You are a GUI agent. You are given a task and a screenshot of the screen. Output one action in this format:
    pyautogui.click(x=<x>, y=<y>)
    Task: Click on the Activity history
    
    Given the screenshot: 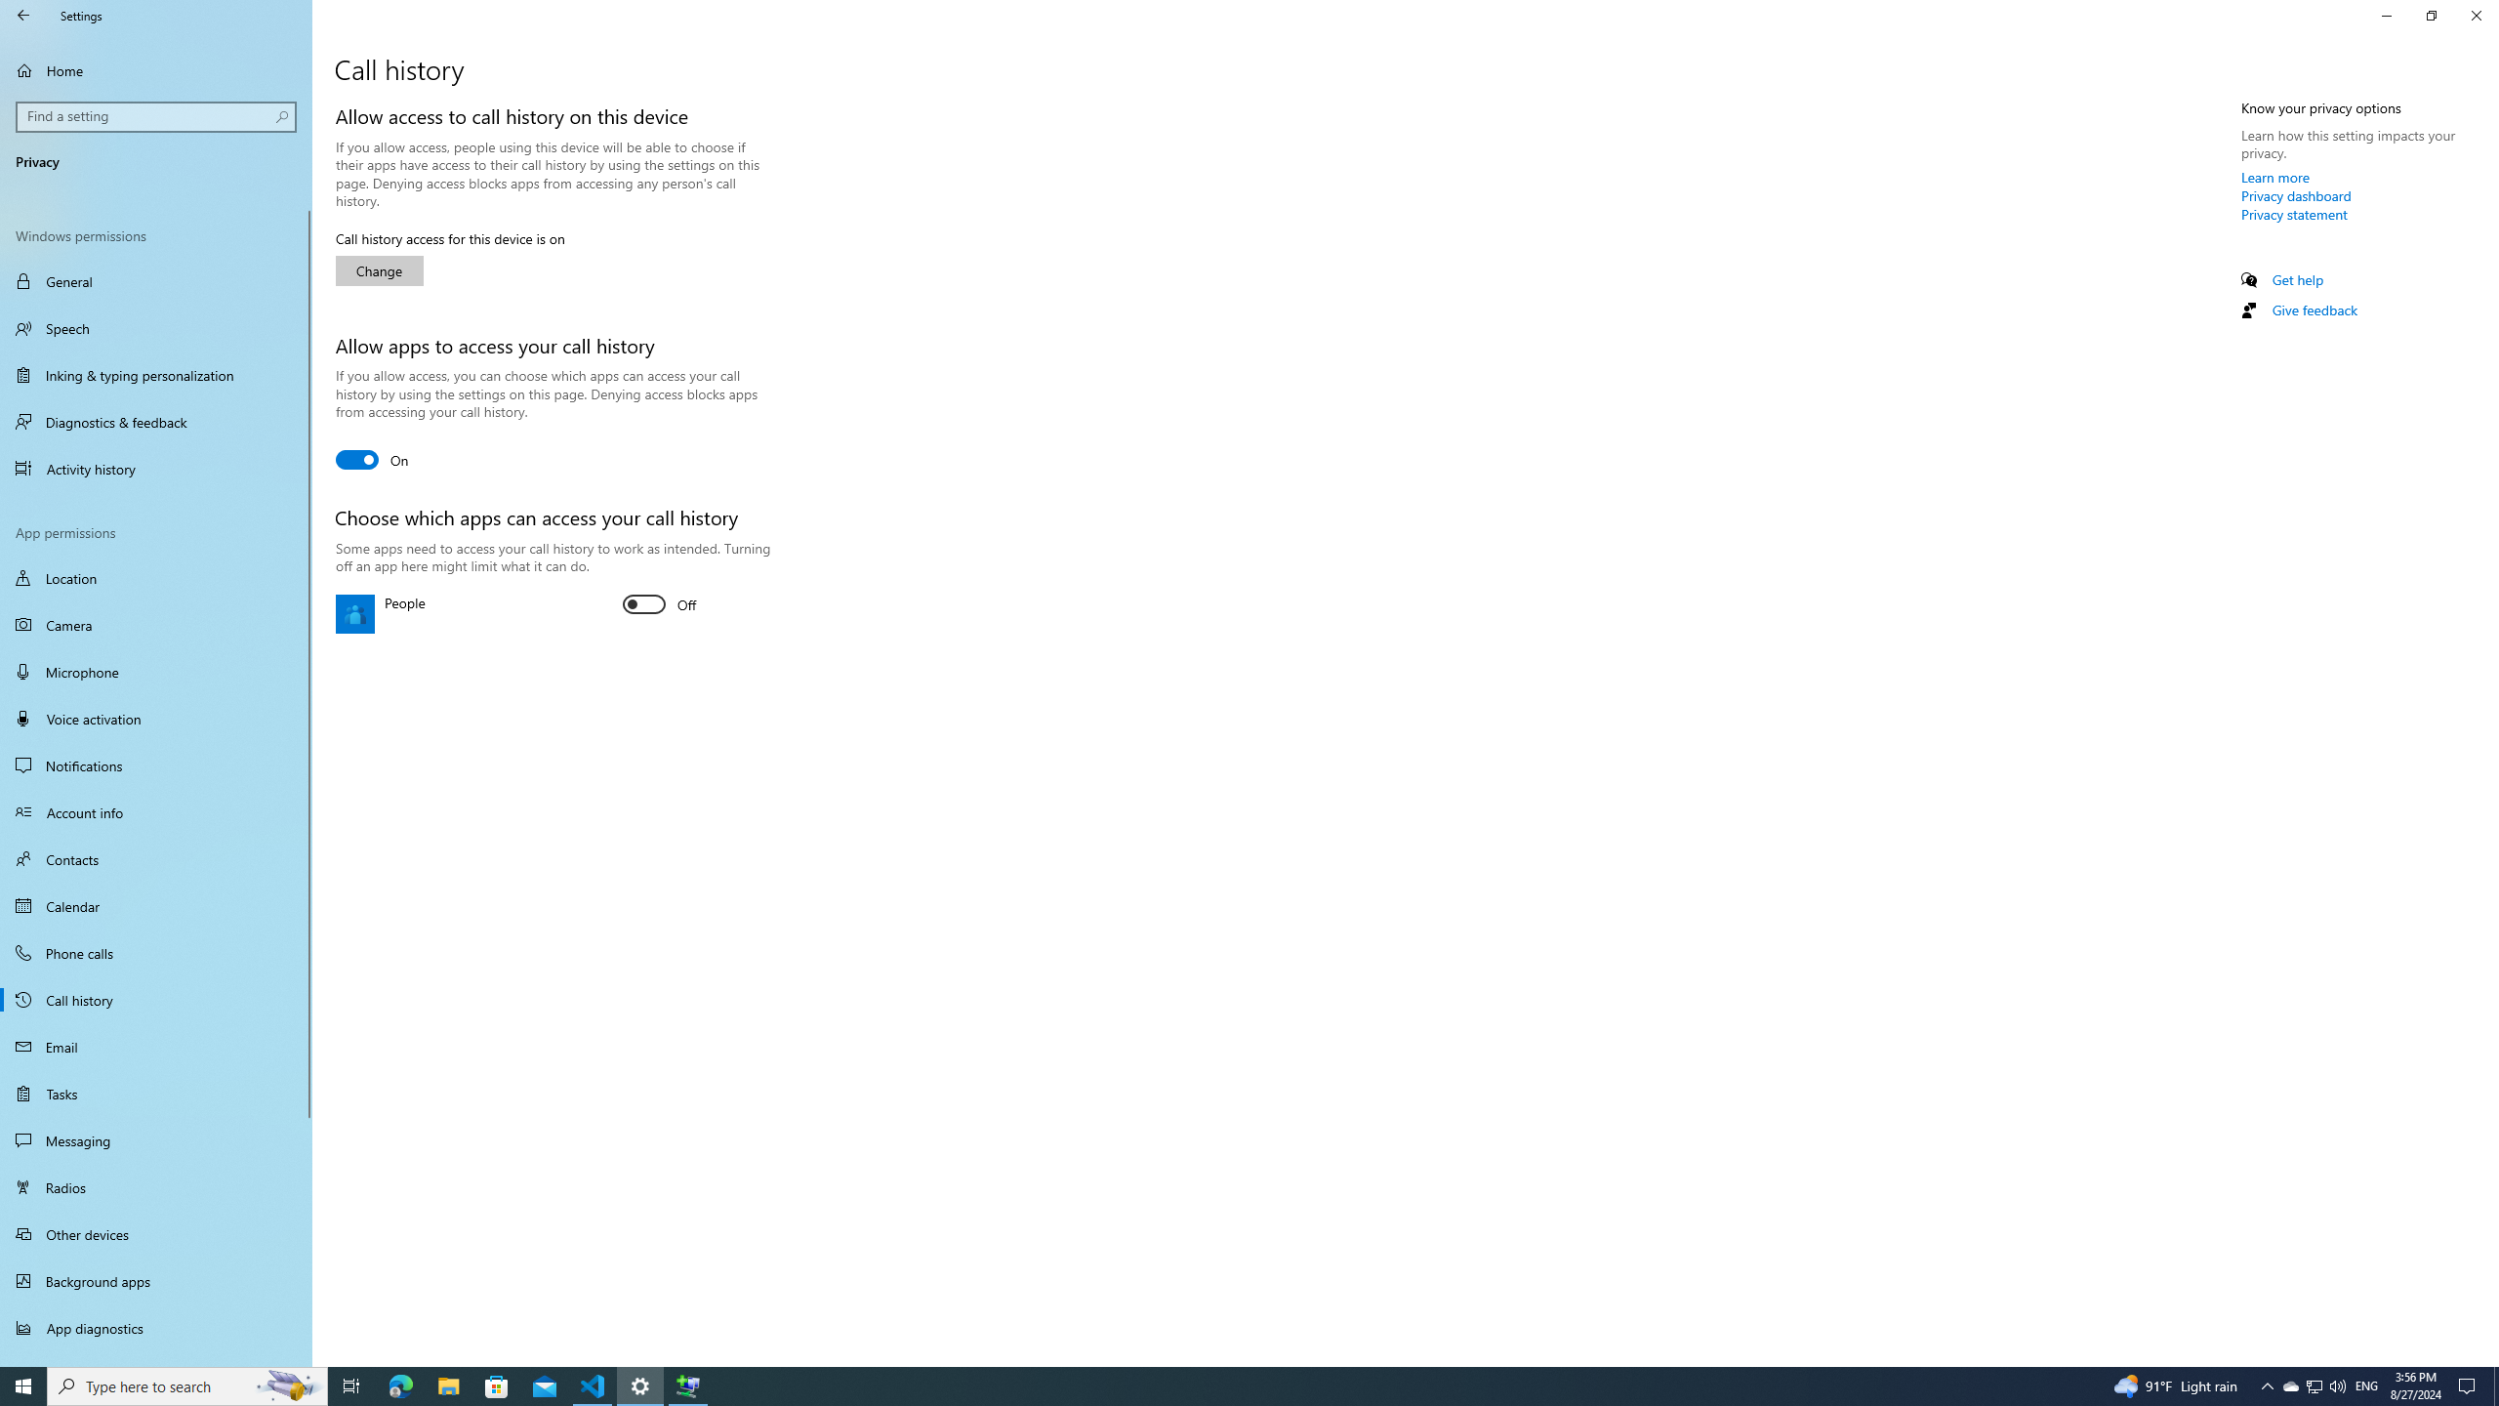 What is the action you would take?
    pyautogui.click(x=156, y=469)
    